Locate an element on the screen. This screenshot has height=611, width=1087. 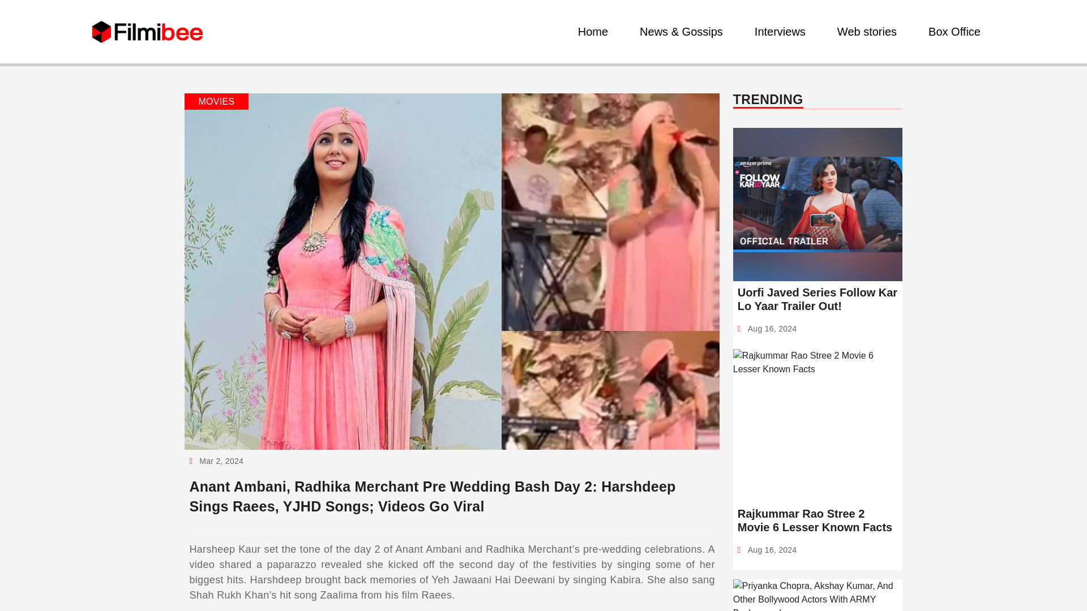
Box Office is located at coordinates (955, 32).